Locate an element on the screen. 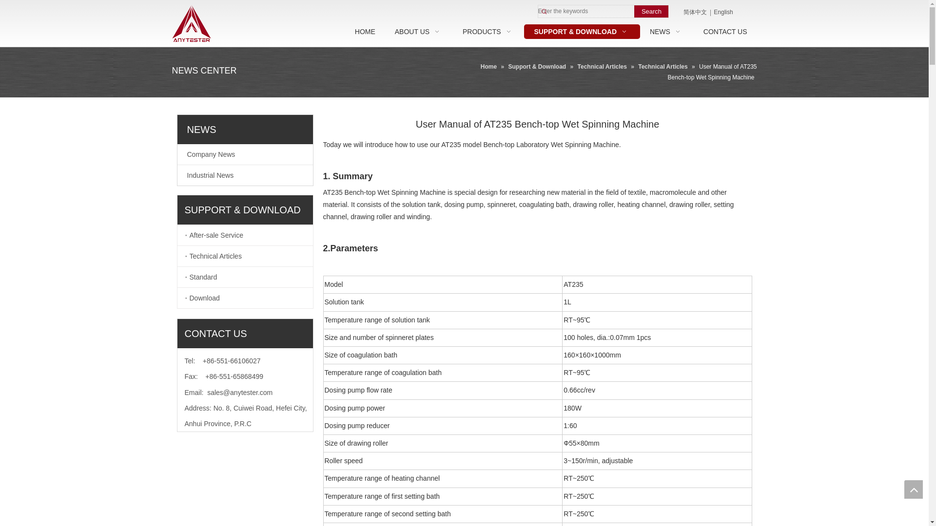 This screenshot has width=936, height=526. Search is located at coordinates (651, 11).